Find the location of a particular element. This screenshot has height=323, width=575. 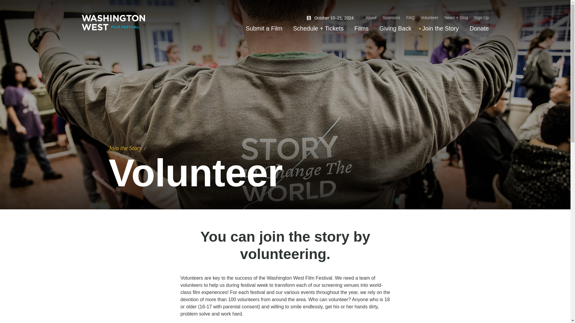

FAQ is located at coordinates (410, 17).